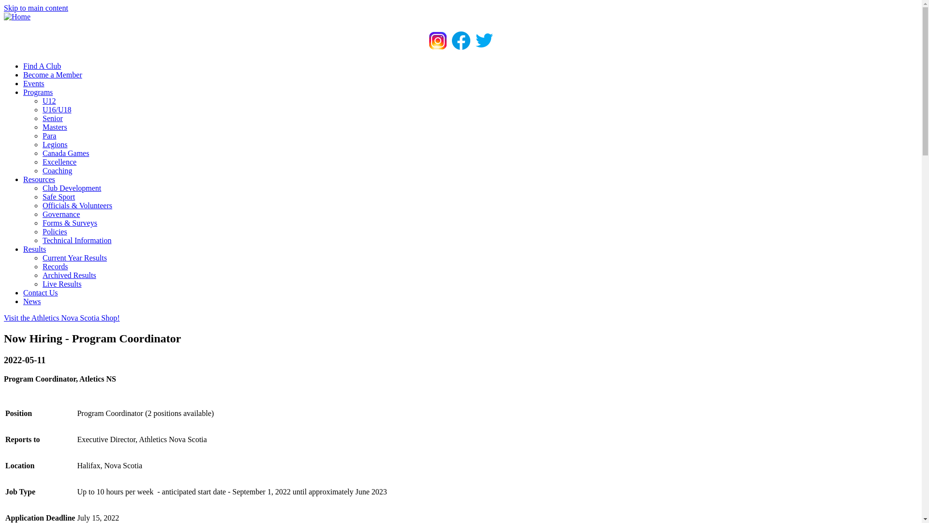  What do you see at coordinates (55, 266) in the screenshot?
I see `Records` at bounding box center [55, 266].